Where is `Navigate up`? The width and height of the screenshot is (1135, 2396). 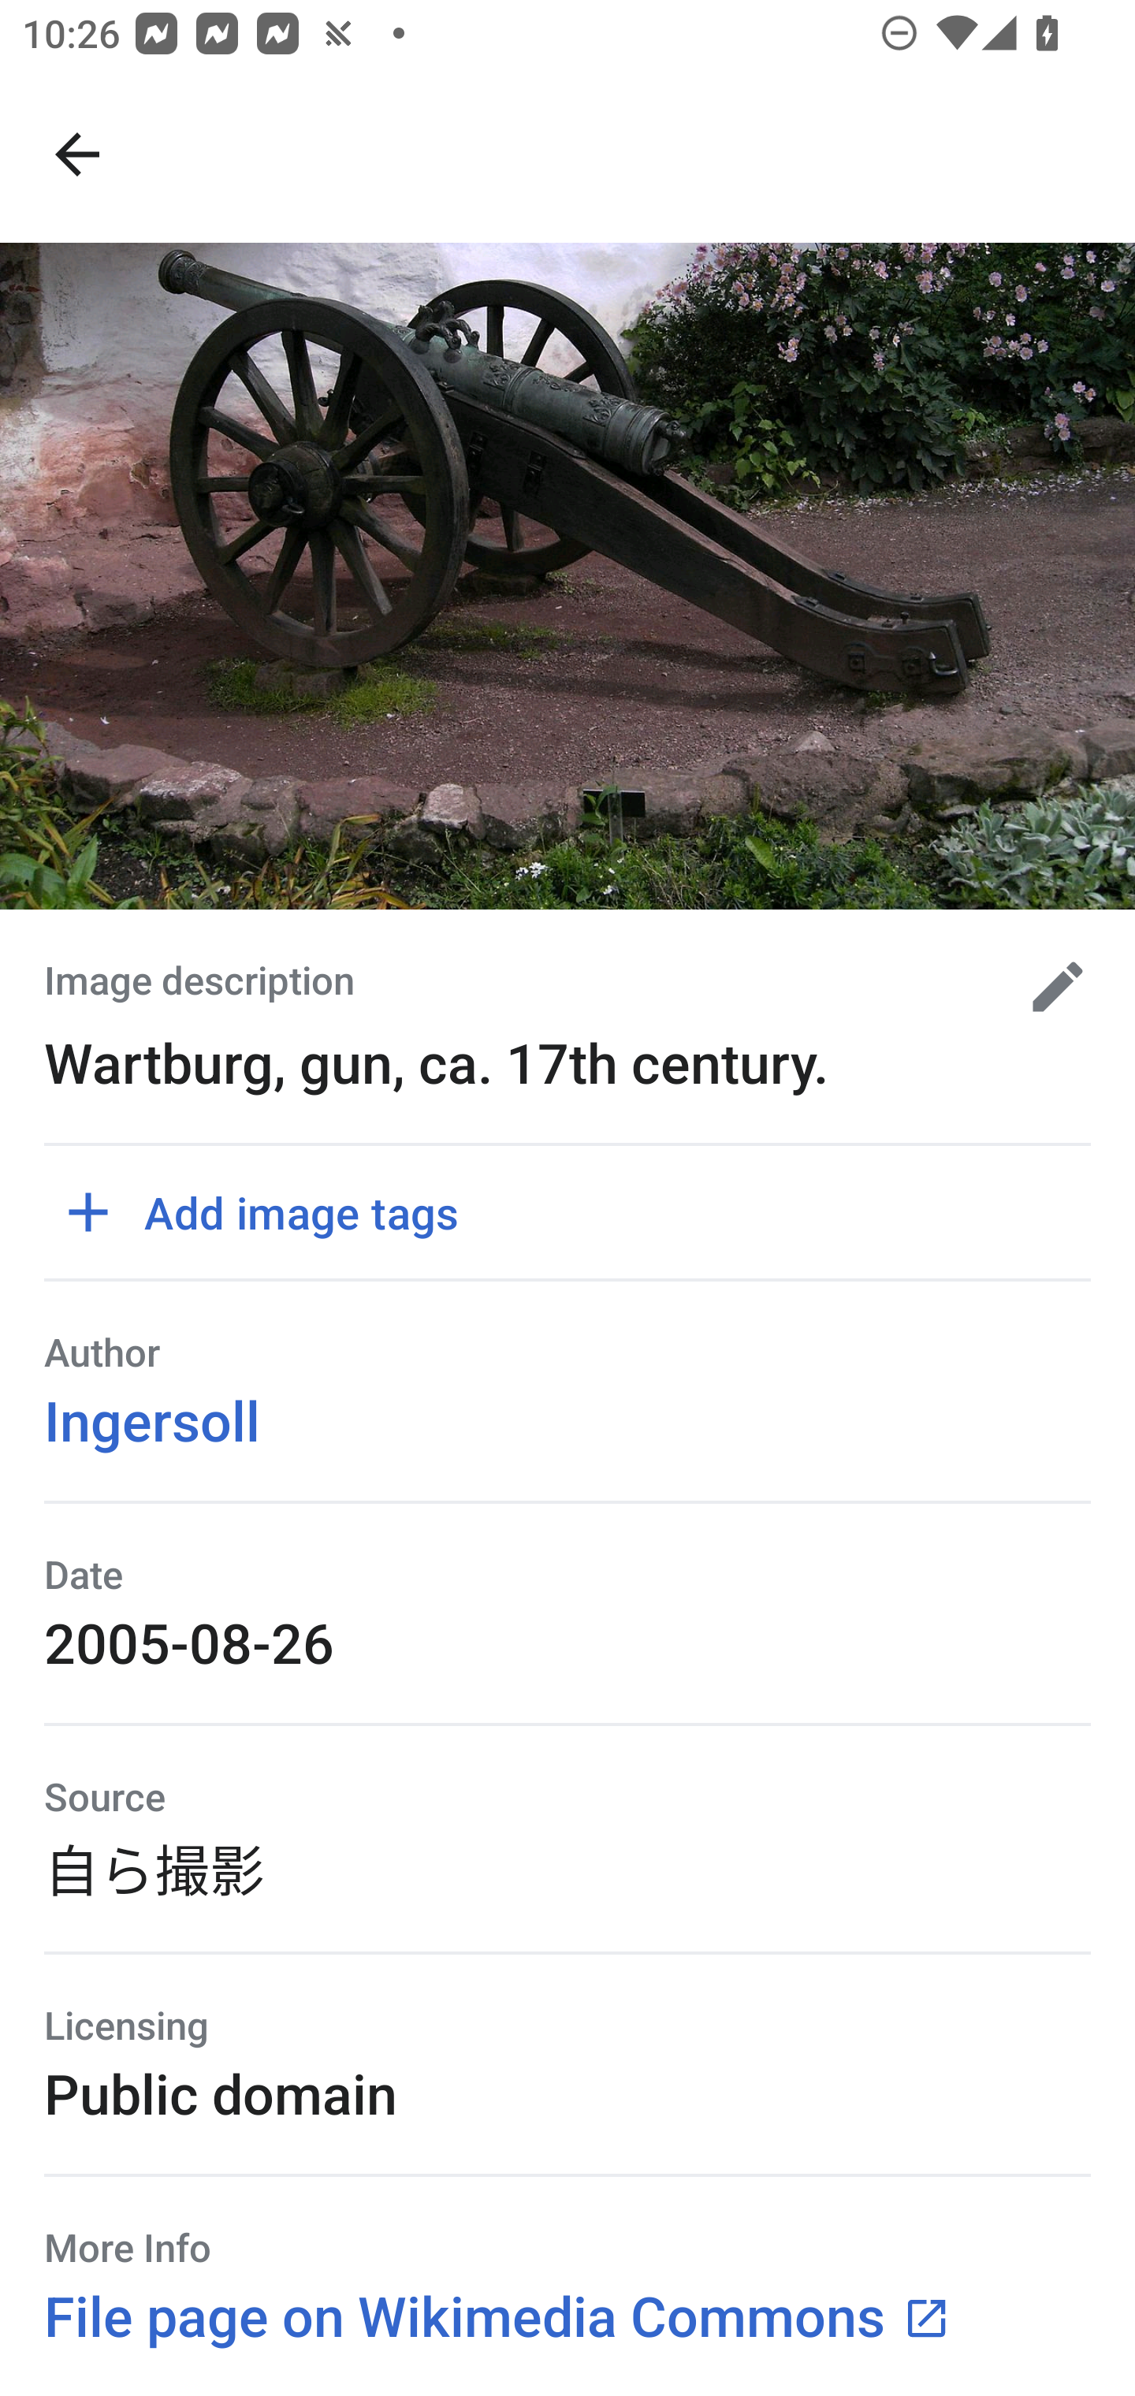
Navigate up is located at coordinates (77, 154).